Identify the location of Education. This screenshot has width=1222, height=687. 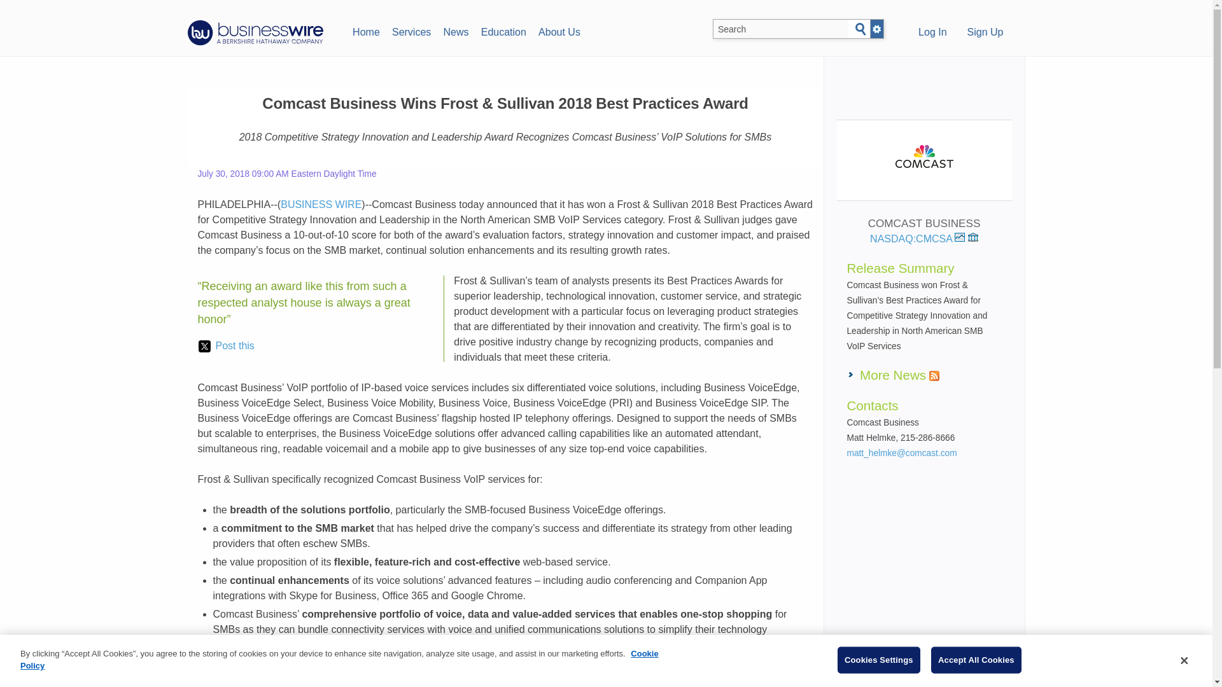
(503, 31).